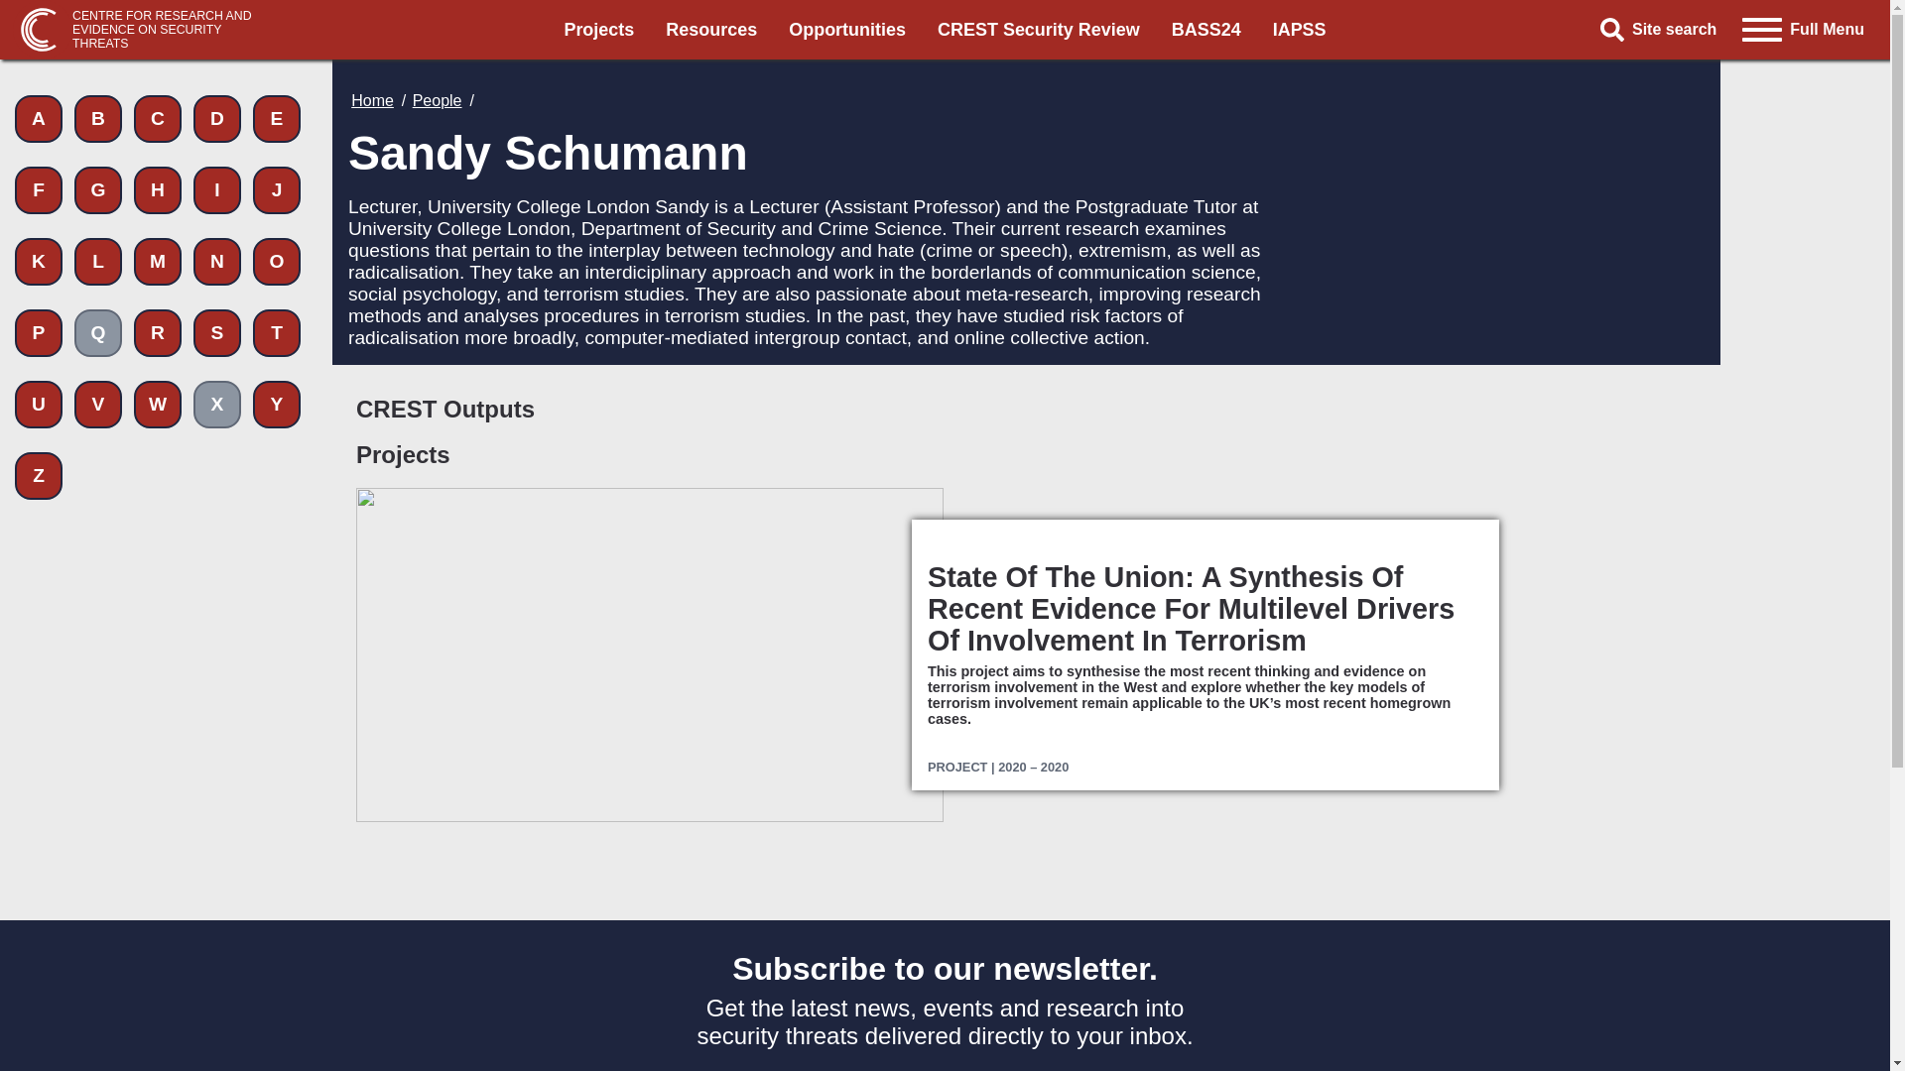  What do you see at coordinates (157, 190) in the screenshot?
I see `H` at bounding box center [157, 190].